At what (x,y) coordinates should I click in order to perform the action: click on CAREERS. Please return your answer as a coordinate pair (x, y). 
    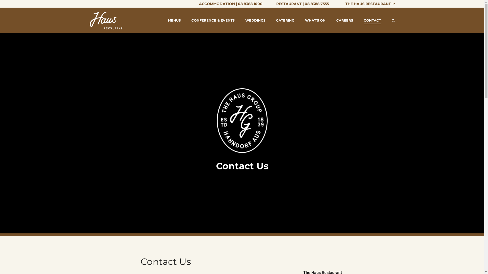
    Looking at the image, I should click on (344, 20).